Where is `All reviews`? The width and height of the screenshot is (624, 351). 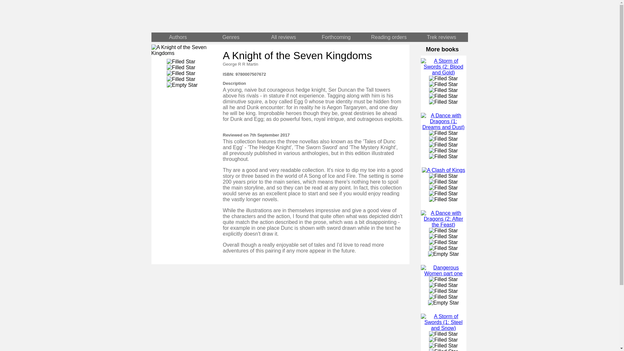
All reviews is located at coordinates (283, 37).